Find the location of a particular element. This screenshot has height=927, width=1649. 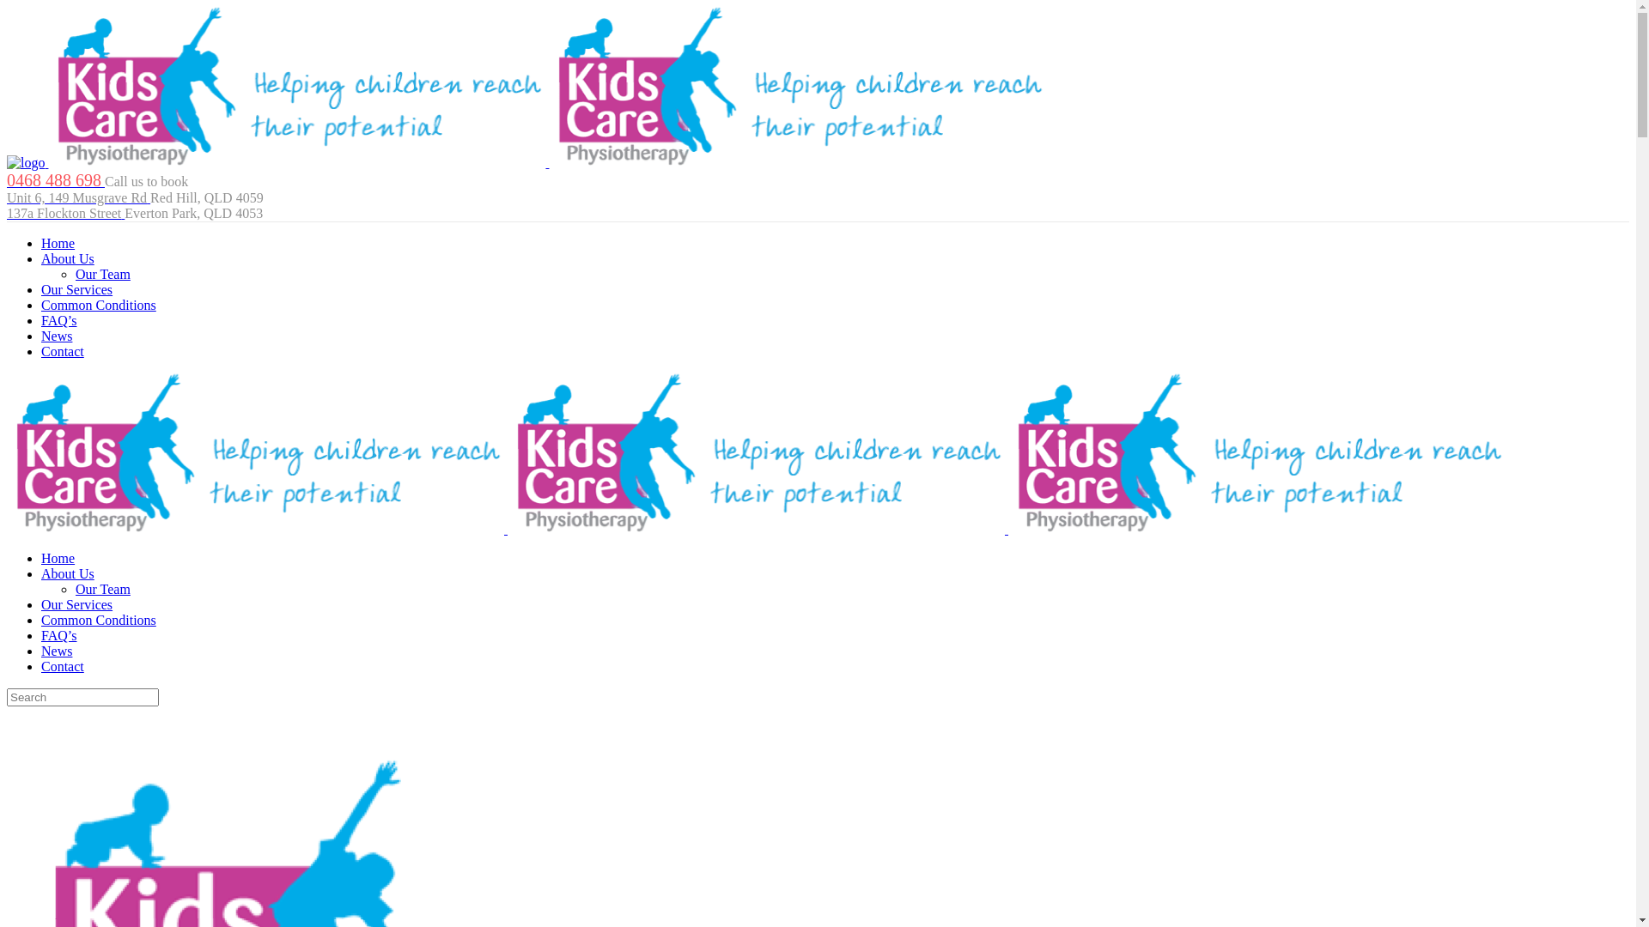

Unit 6, 149 Musgrave Rd is located at coordinates (79, 197).